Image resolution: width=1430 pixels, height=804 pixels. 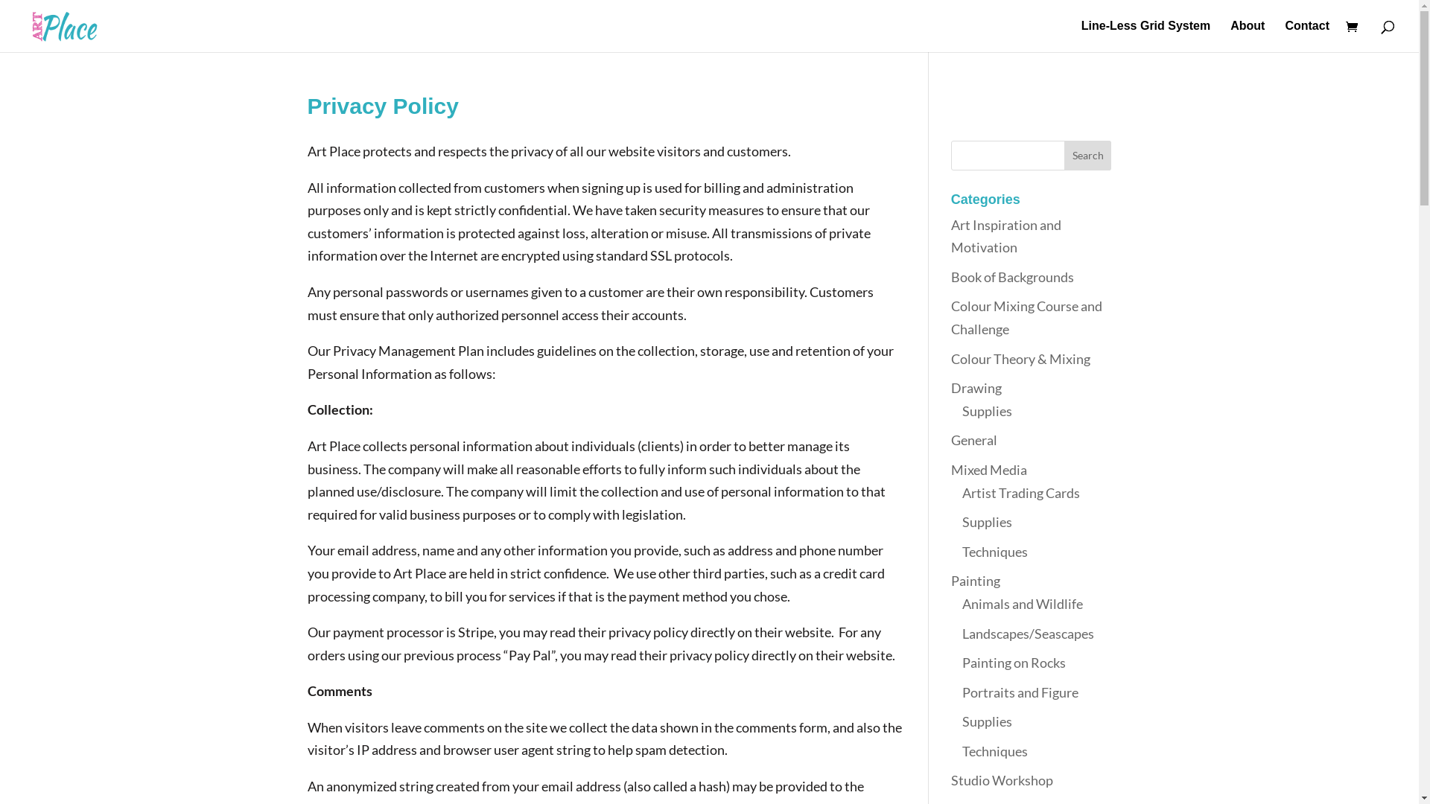 I want to click on Portraits and Figure, so click(x=1020, y=692).